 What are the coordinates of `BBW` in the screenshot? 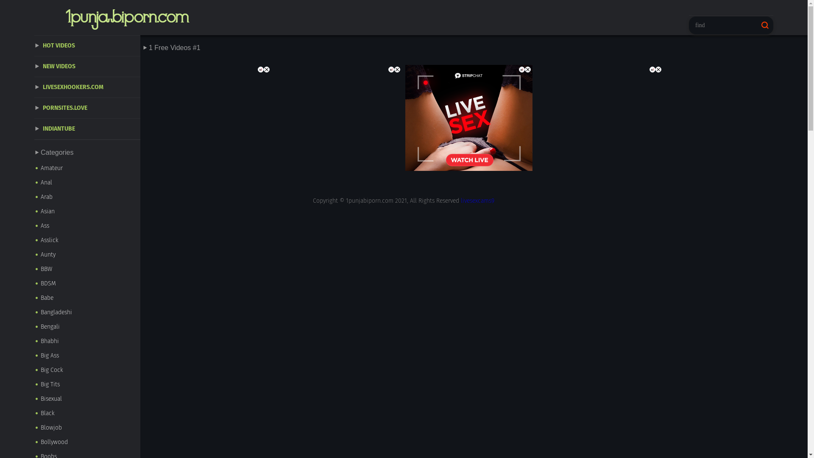 It's located at (87, 269).